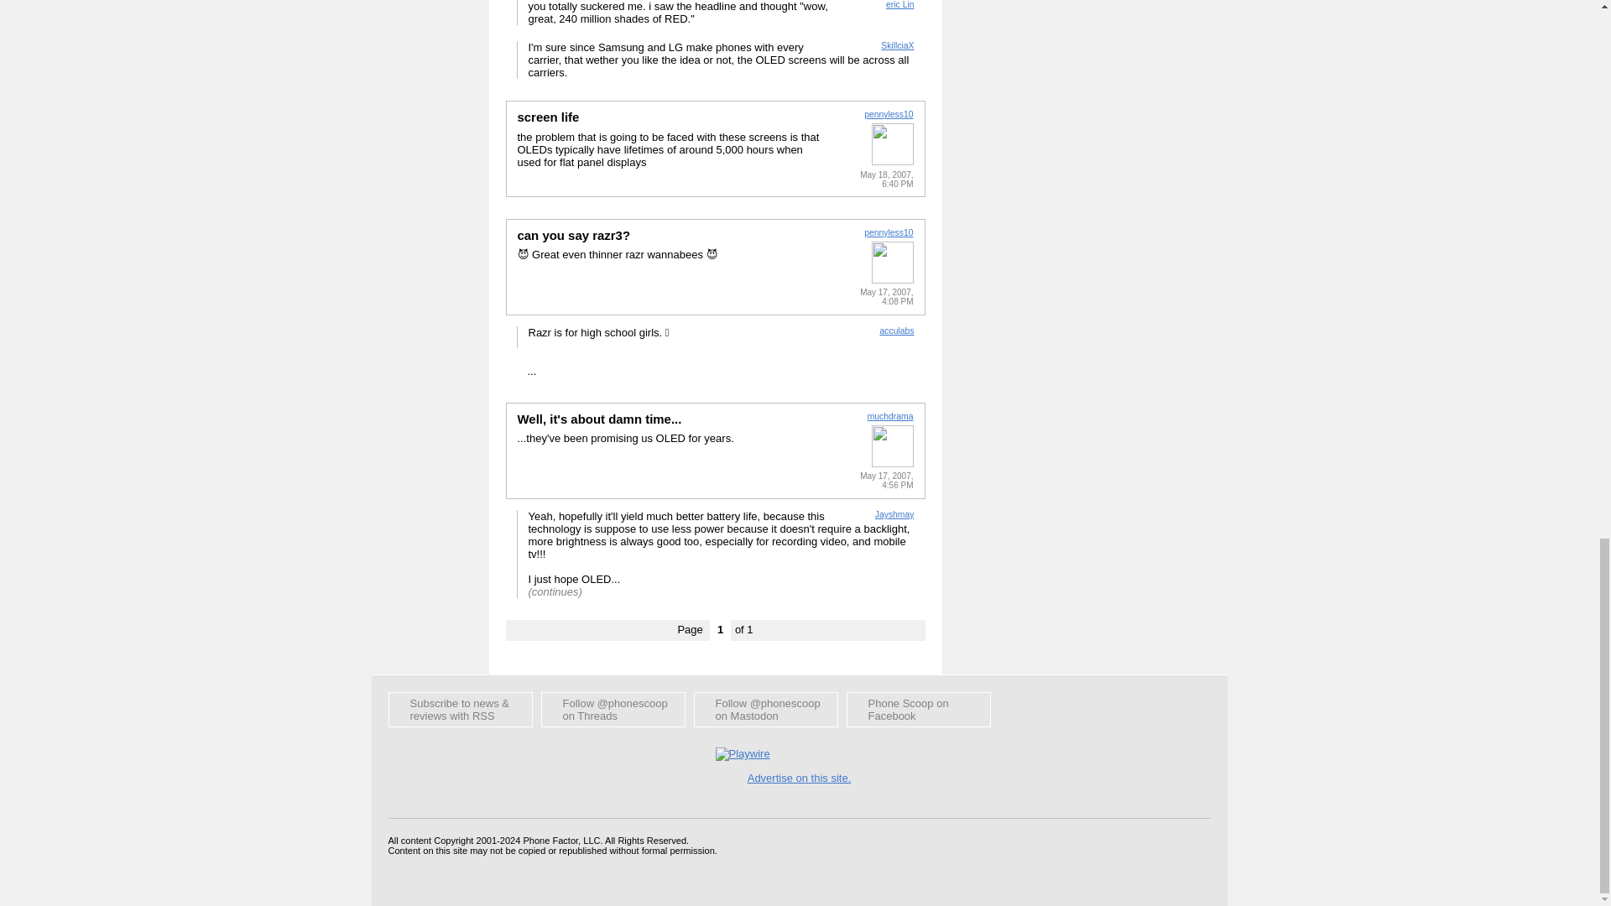 The image size is (1611, 906). I want to click on pennyless10, so click(888, 114).